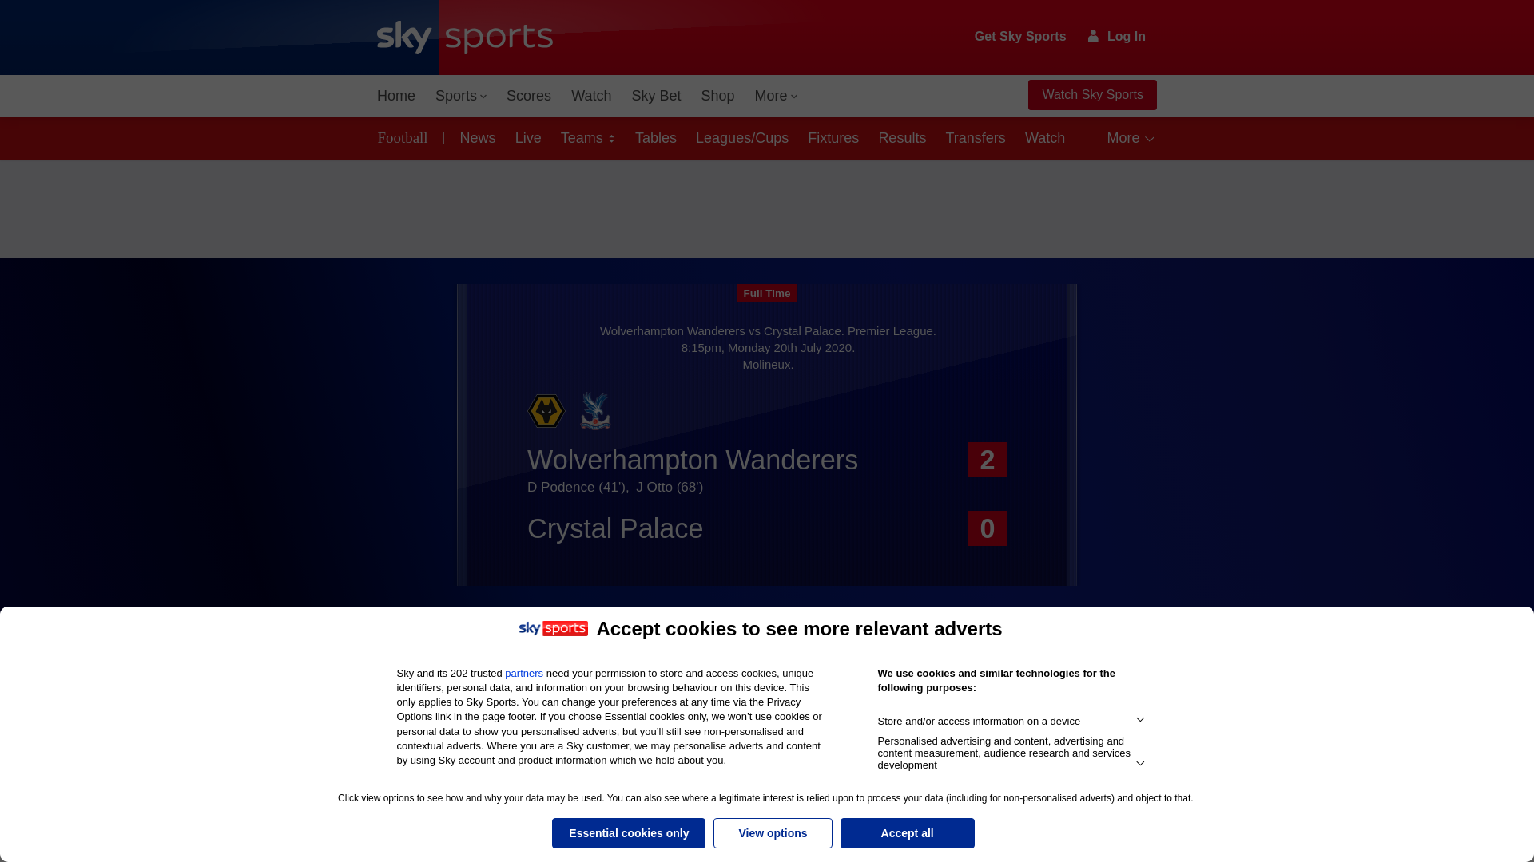  What do you see at coordinates (396, 96) in the screenshot?
I see `Home` at bounding box center [396, 96].